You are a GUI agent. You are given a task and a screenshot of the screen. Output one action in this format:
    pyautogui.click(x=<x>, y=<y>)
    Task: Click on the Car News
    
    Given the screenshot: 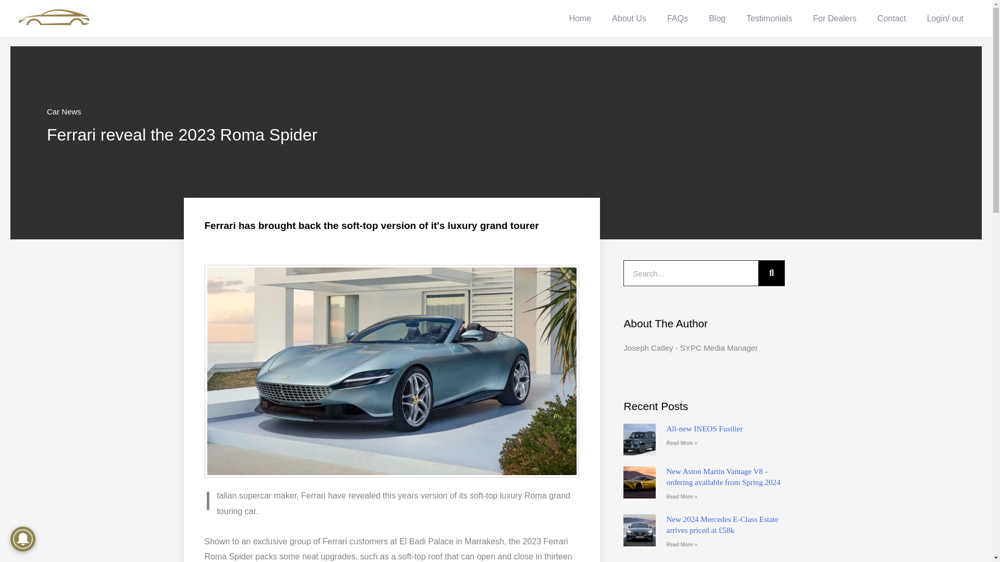 What is the action you would take?
    pyautogui.click(x=64, y=111)
    